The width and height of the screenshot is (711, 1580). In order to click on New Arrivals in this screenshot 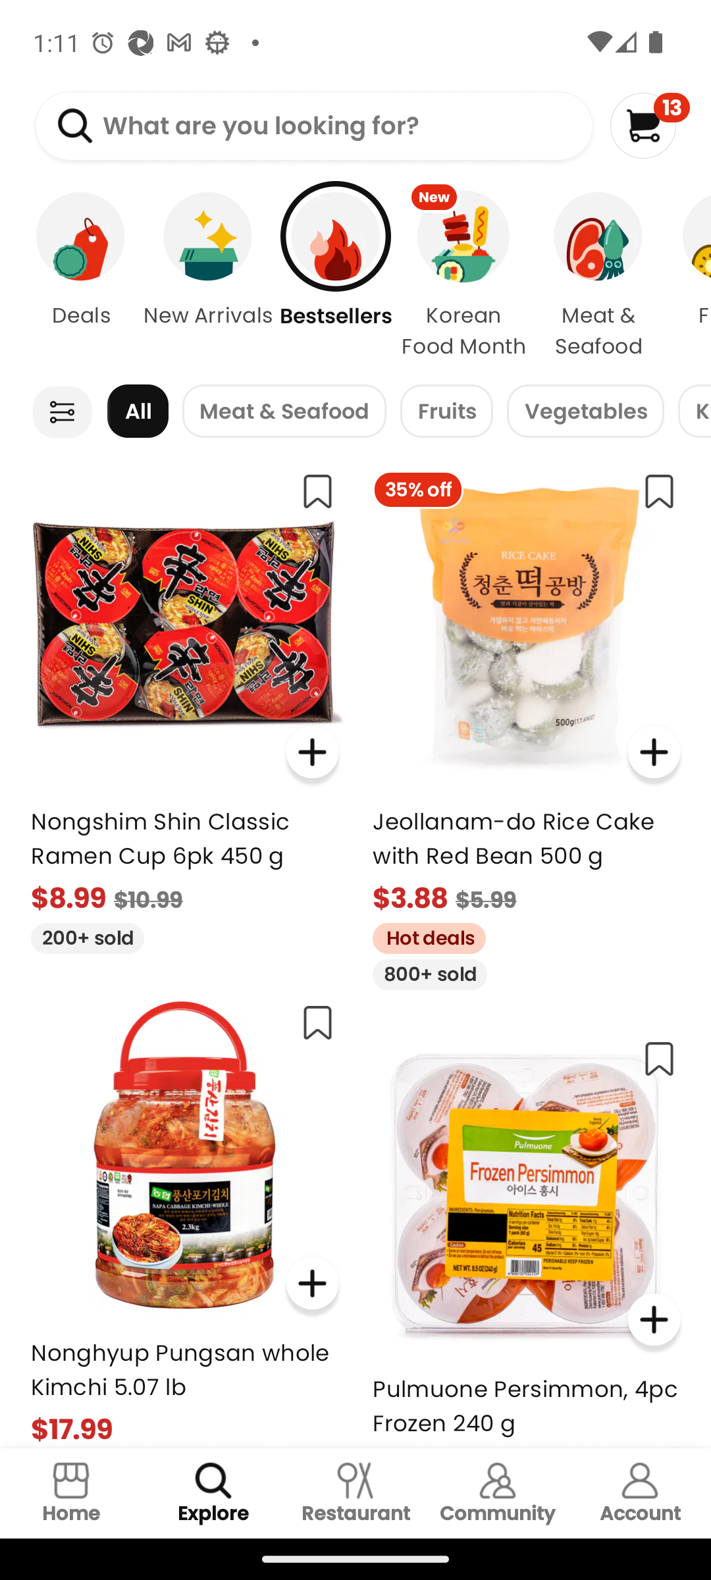, I will do `click(208, 276)`.